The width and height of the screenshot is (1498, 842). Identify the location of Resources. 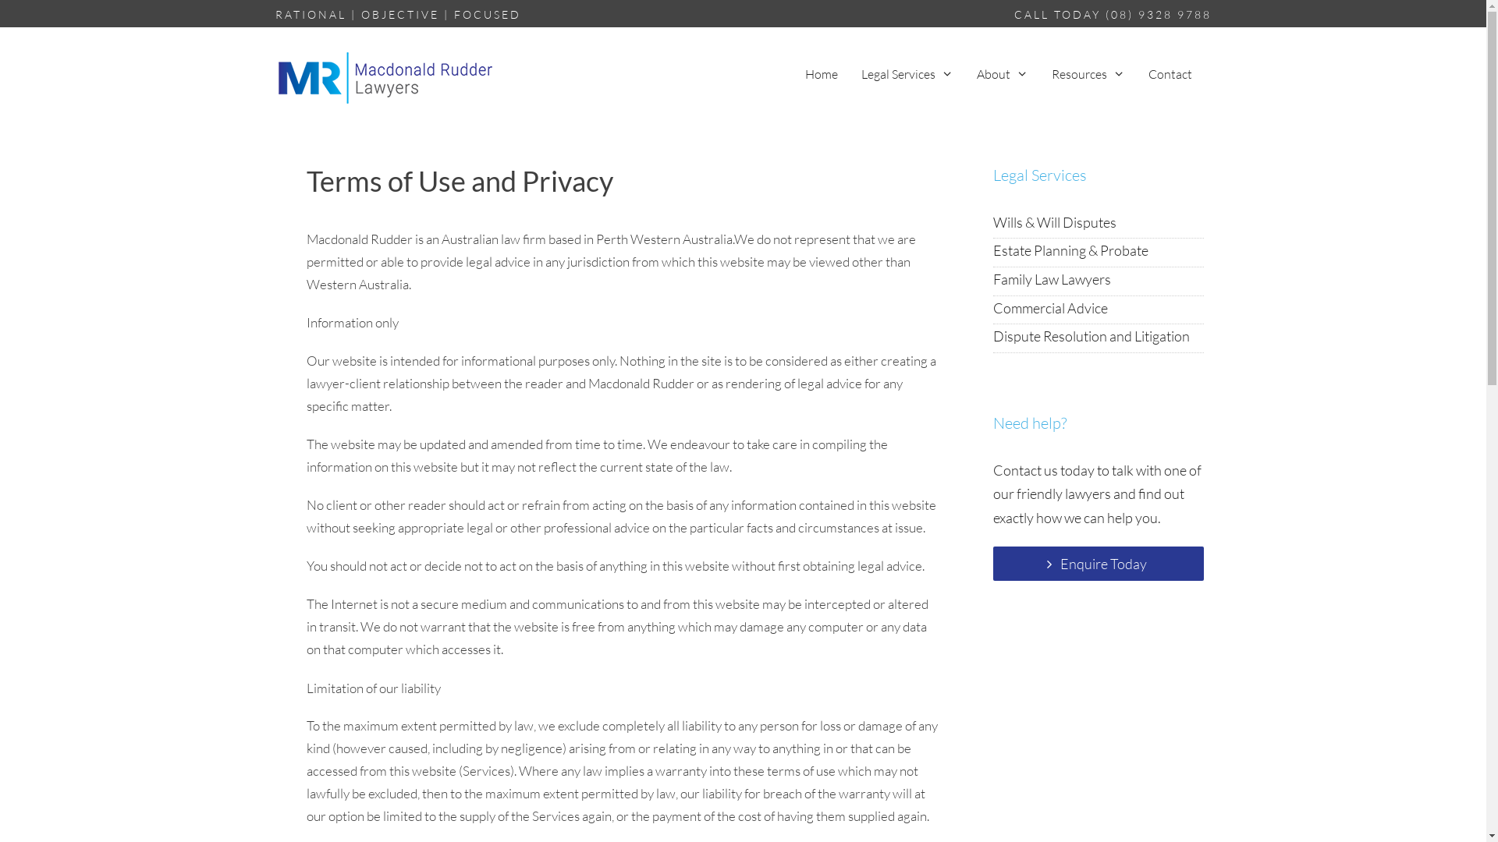
(1088, 74).